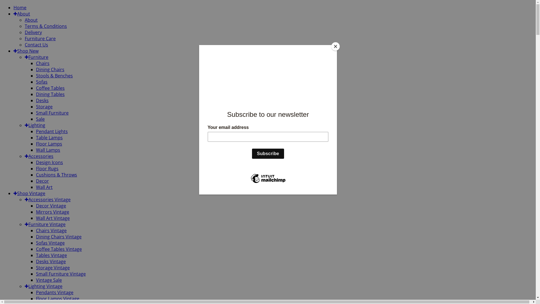 The height and width of the screenshot is (304, 540). What do you see at coordinates (40, 119) in the screenshot?
I see `Sale` at bounding box center [40, 119].